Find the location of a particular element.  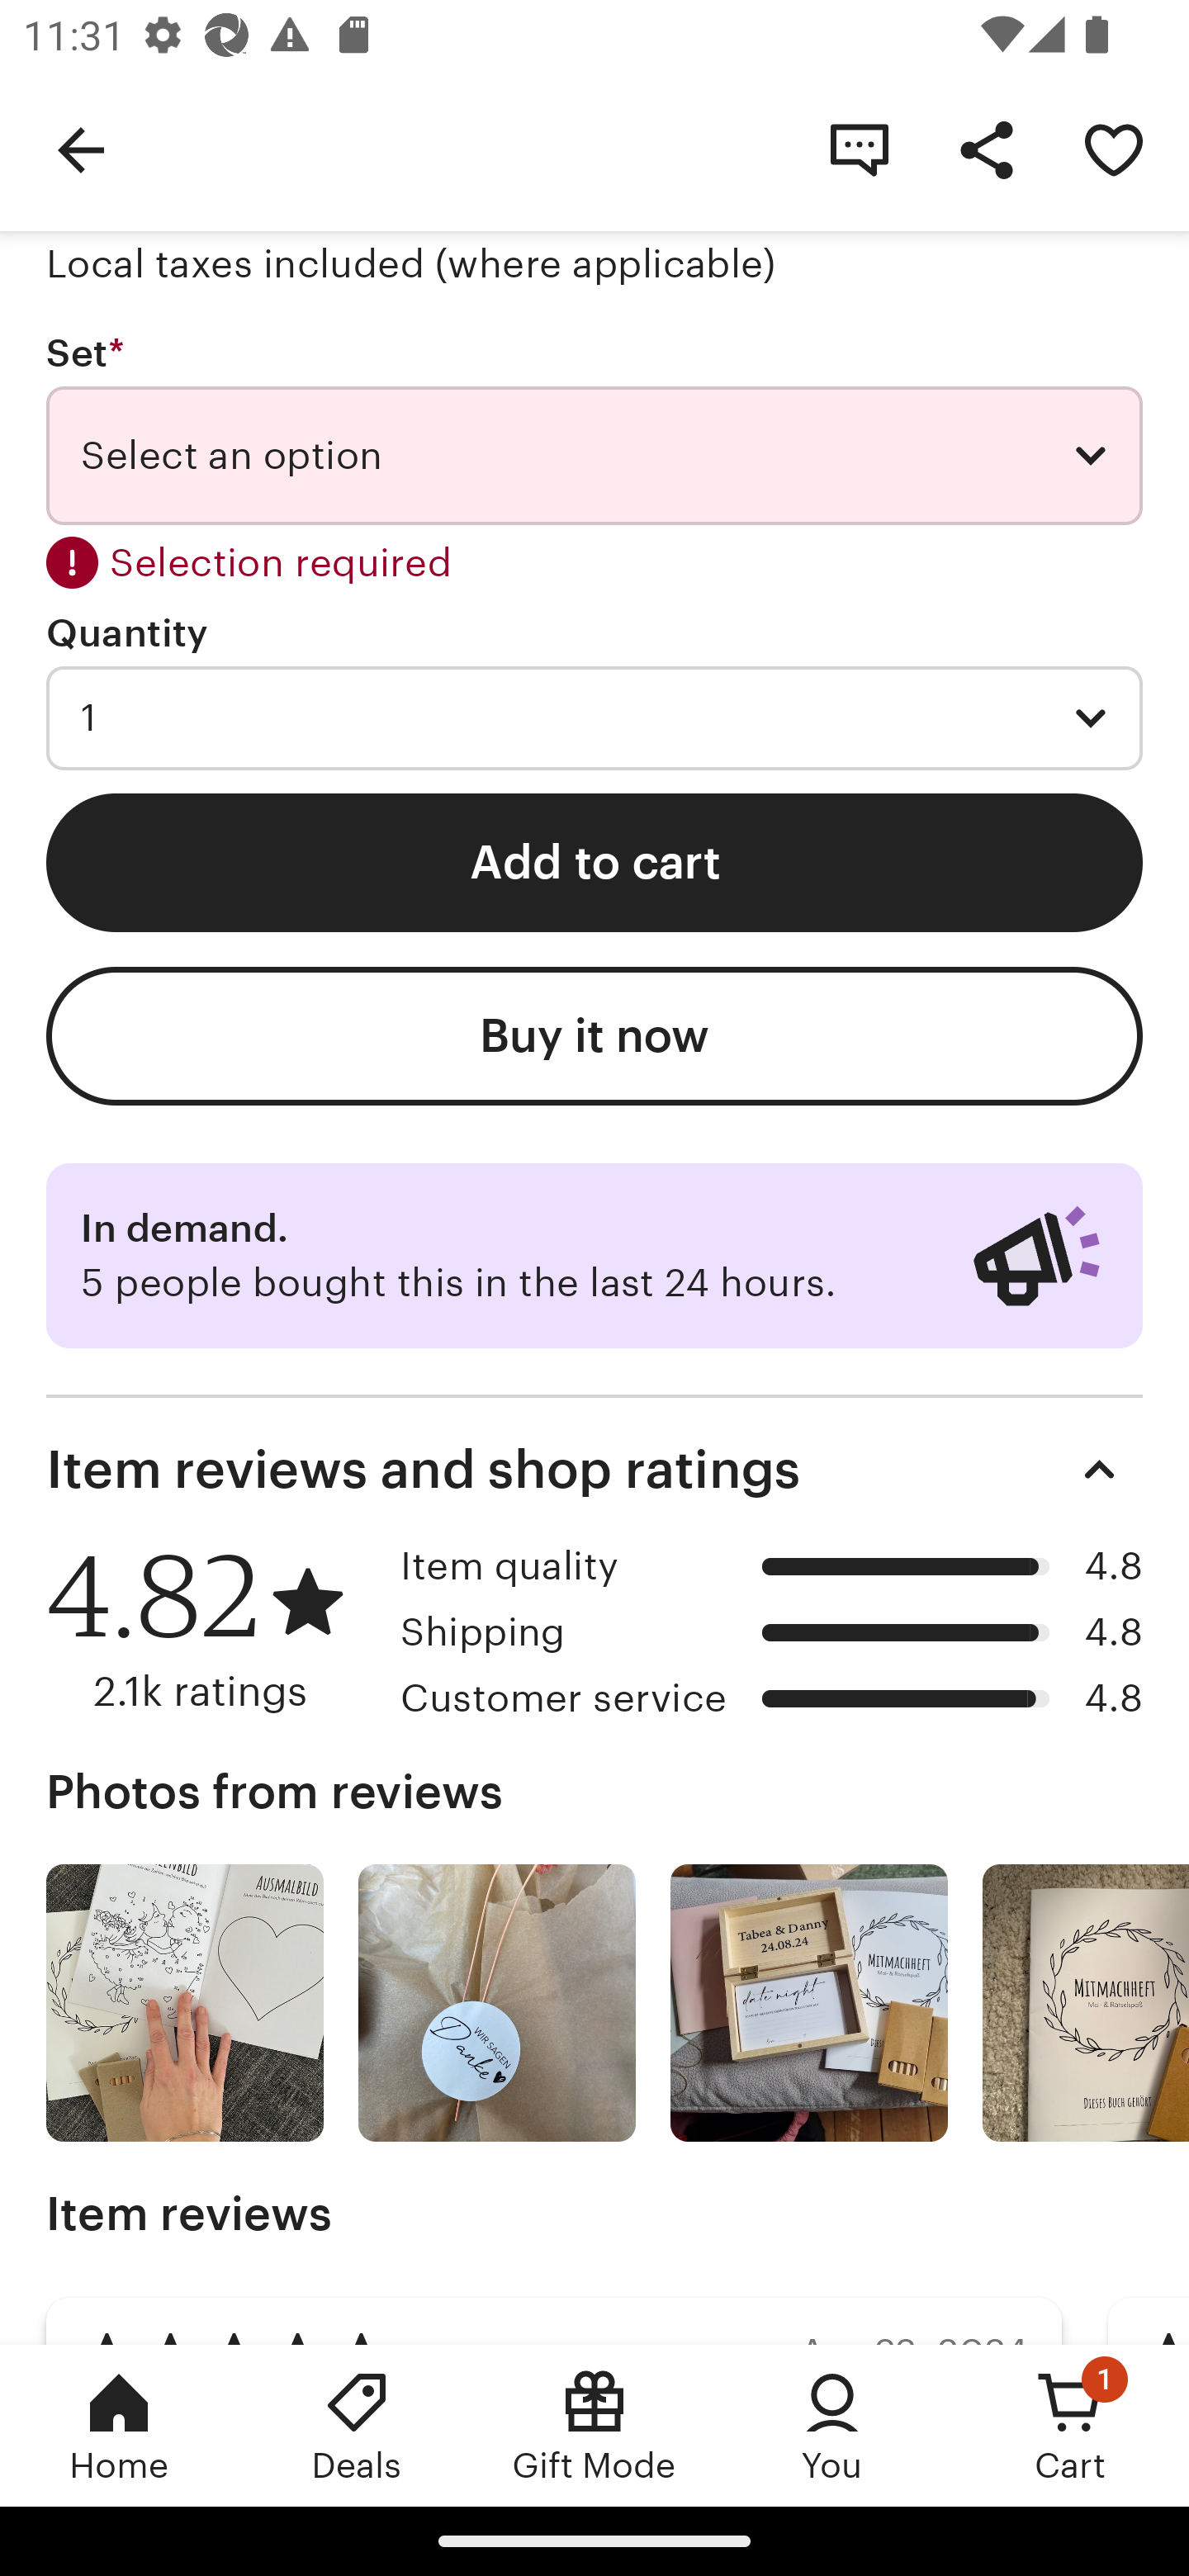

Photo from review is located at coordinates (185, 2002).